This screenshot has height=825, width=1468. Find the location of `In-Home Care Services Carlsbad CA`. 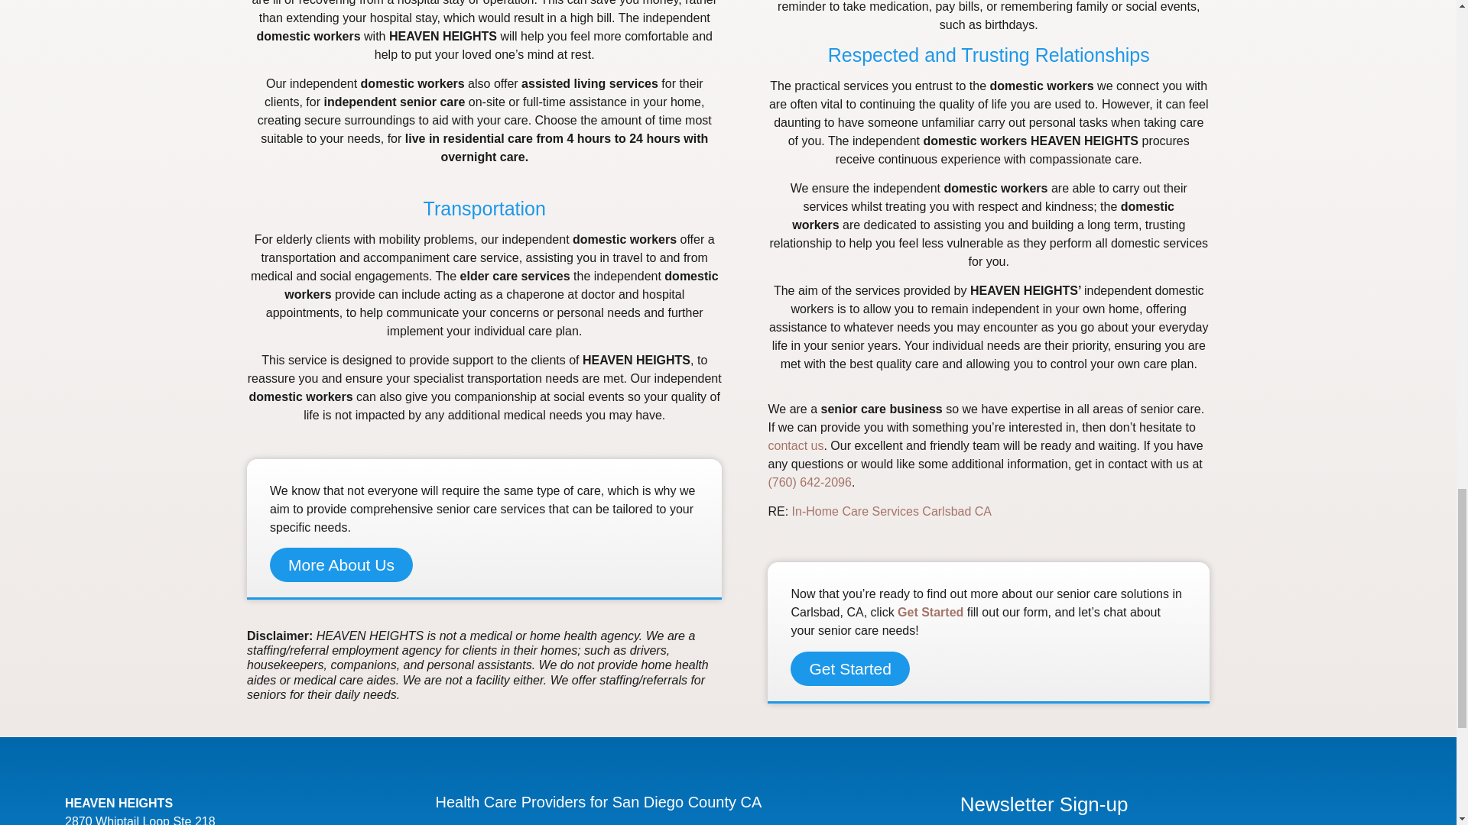

In-Home Care Services Carlsbad CA is located at coordinates (892, 511).